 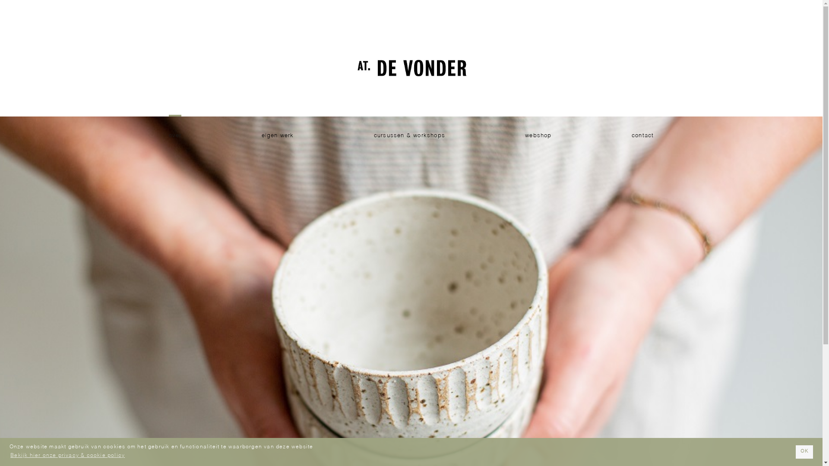 I want to click on cursussen & workshops, so click(x=409, y=136).